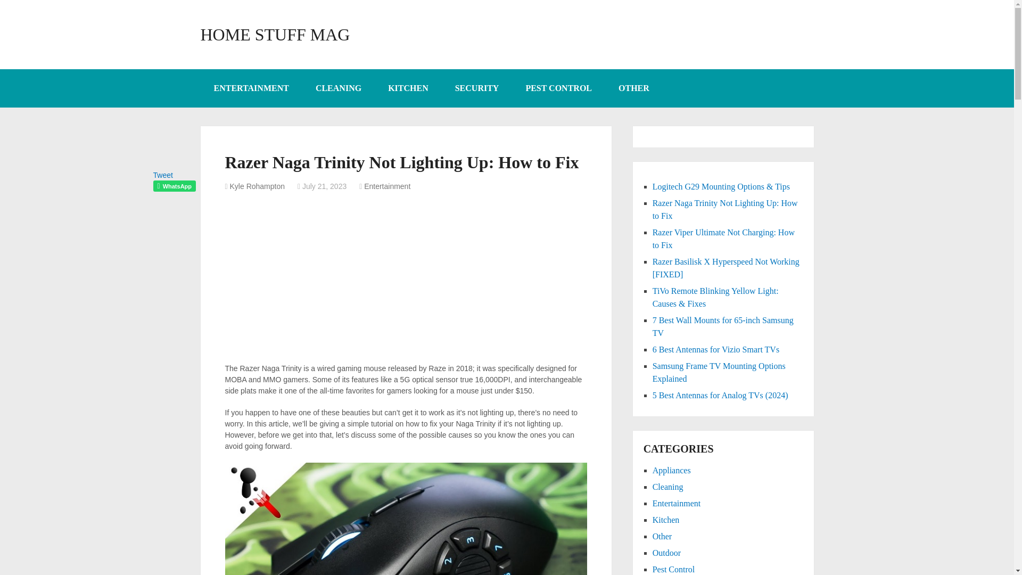  What do you see at coordinates (408, 88) in the screenshot?
I see `KITCHEN` at bounding box center [408, 88].